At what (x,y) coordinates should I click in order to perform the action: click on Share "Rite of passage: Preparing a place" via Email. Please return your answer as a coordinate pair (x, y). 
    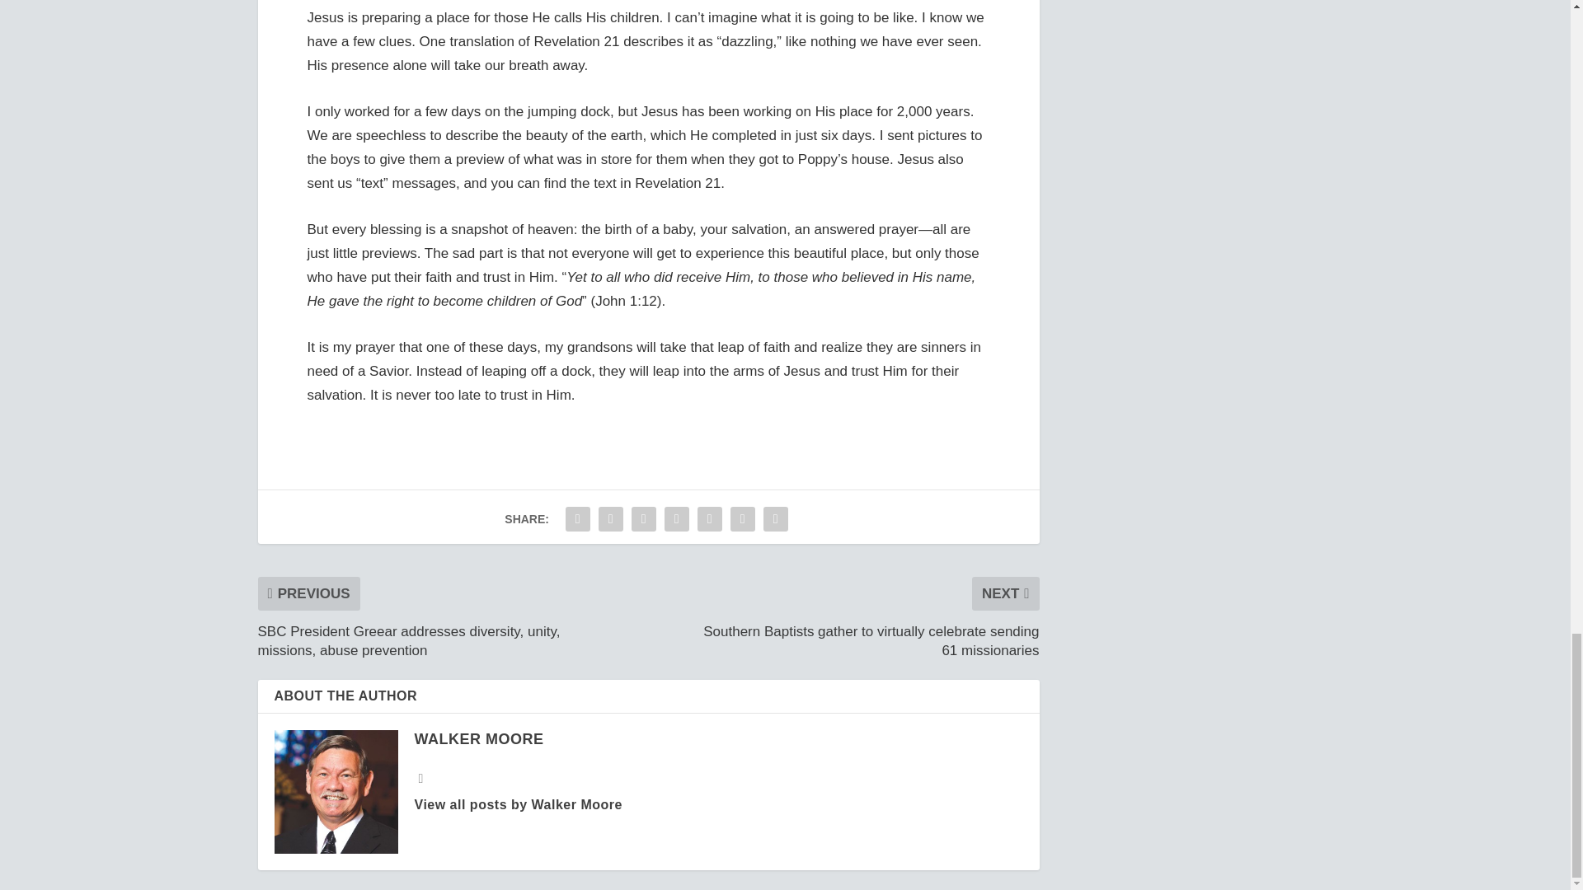
    Looking at the image, I should click on (743, 519).